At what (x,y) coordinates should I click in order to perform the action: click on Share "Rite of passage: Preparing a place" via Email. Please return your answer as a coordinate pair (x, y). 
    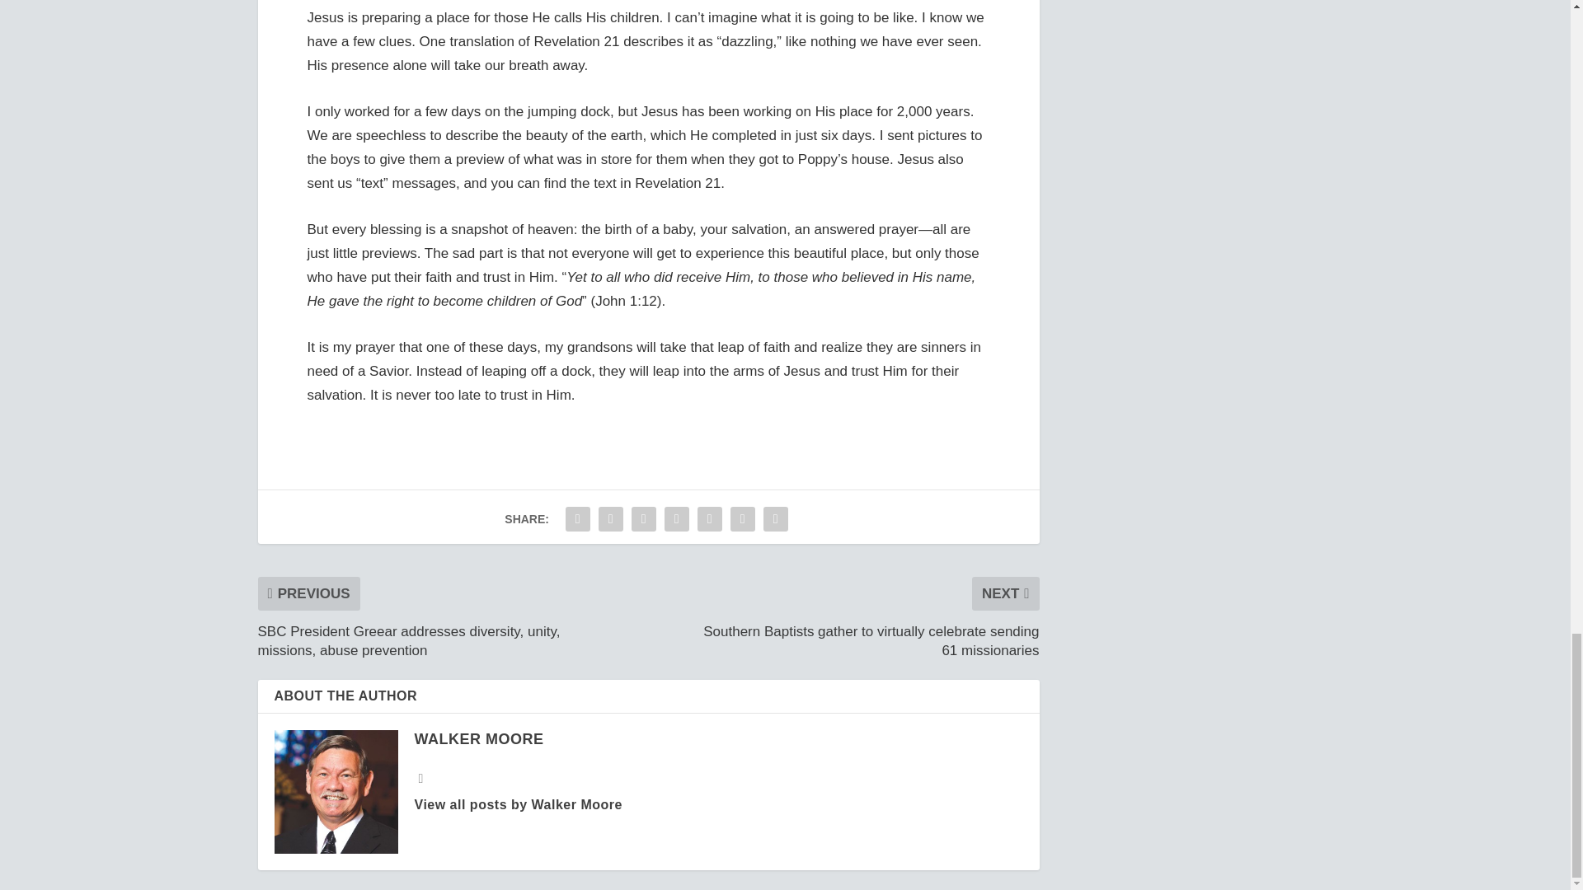
    Looking at the image, I should click on (743, 519).